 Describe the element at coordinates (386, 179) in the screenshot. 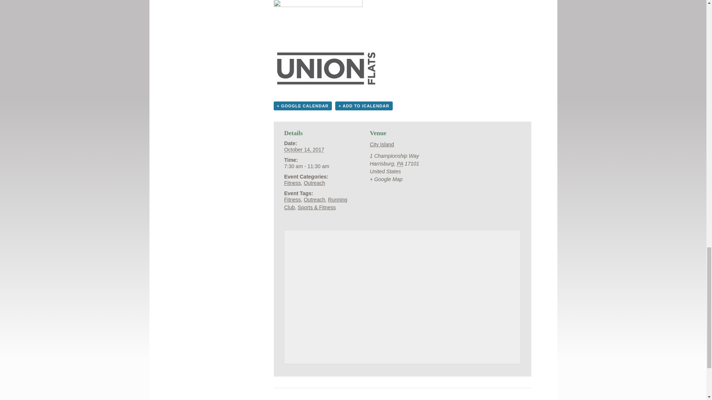

I see `Click to view a Google Map` at that location.